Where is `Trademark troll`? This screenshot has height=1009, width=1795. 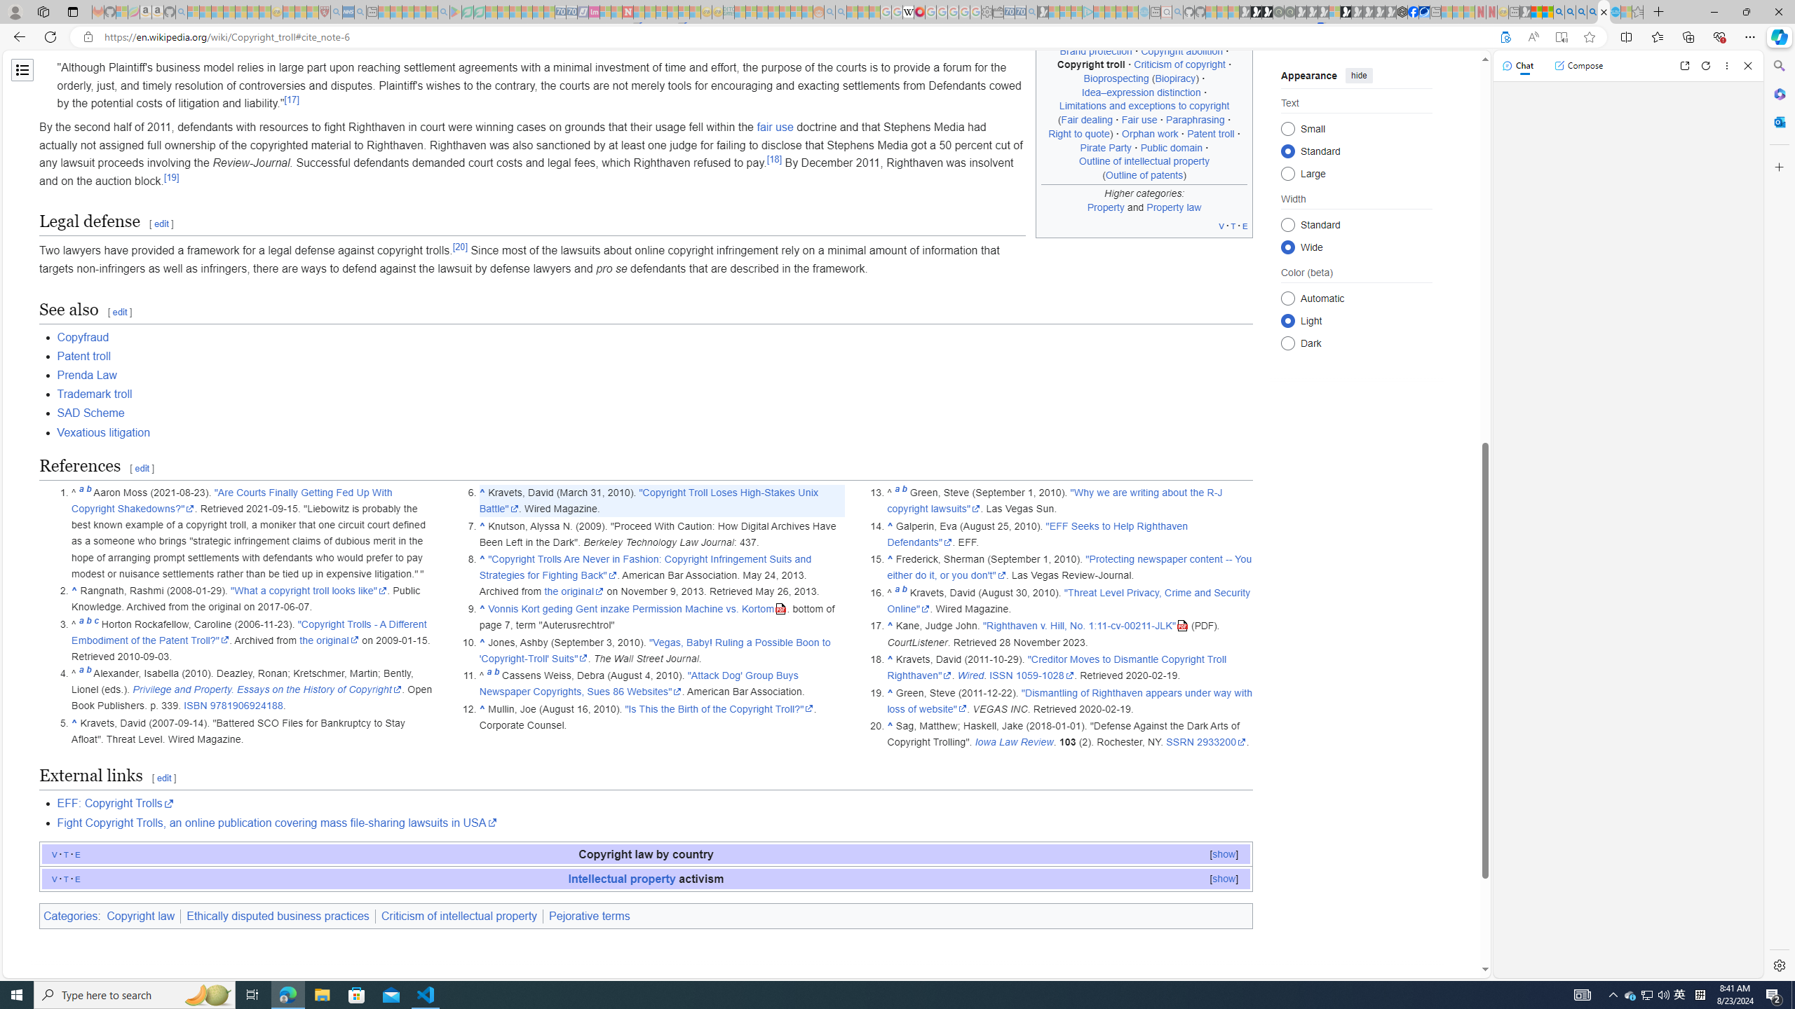 Trademark troll is located at coordinates (95, 394).